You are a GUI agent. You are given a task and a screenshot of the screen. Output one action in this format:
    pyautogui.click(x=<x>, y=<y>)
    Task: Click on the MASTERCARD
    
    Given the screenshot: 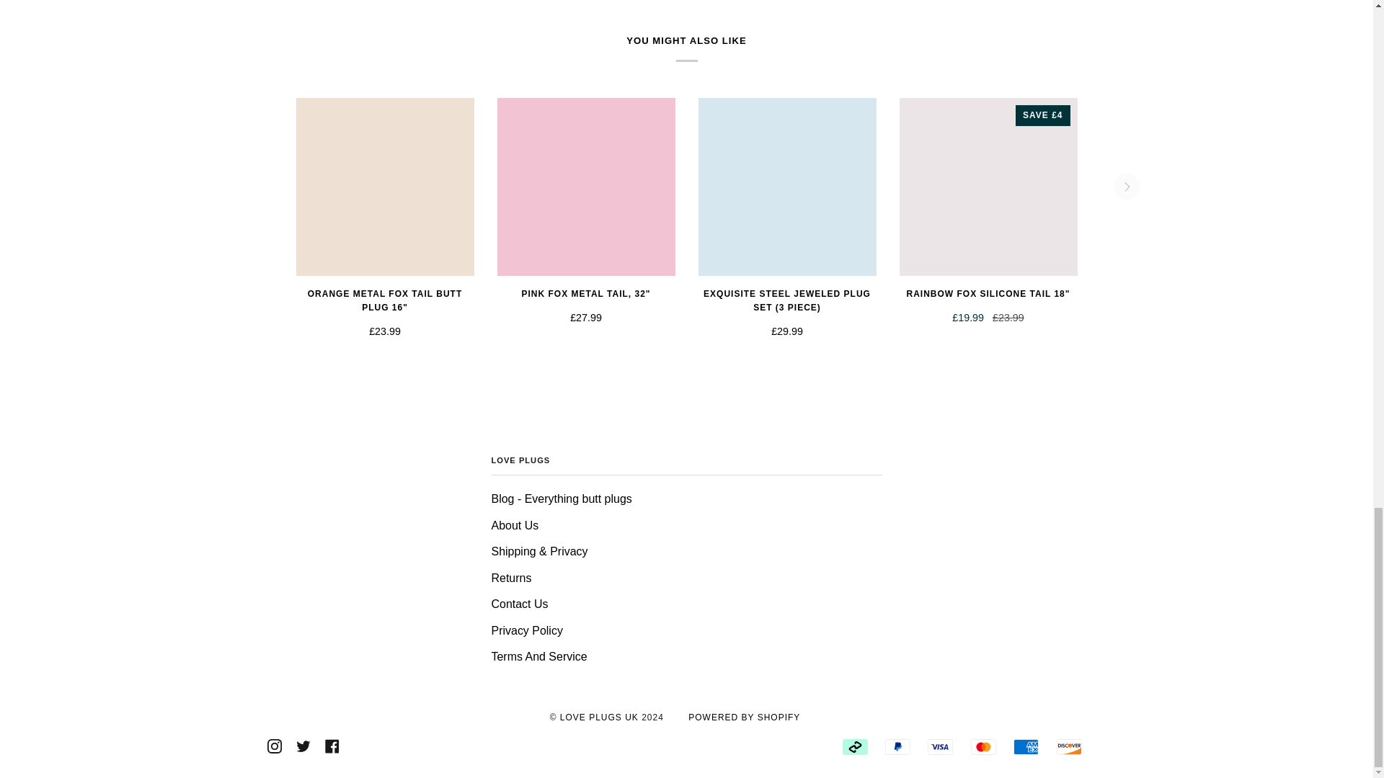 What is the action you would take?
    pyautogui.click(x=983, y=746)
    